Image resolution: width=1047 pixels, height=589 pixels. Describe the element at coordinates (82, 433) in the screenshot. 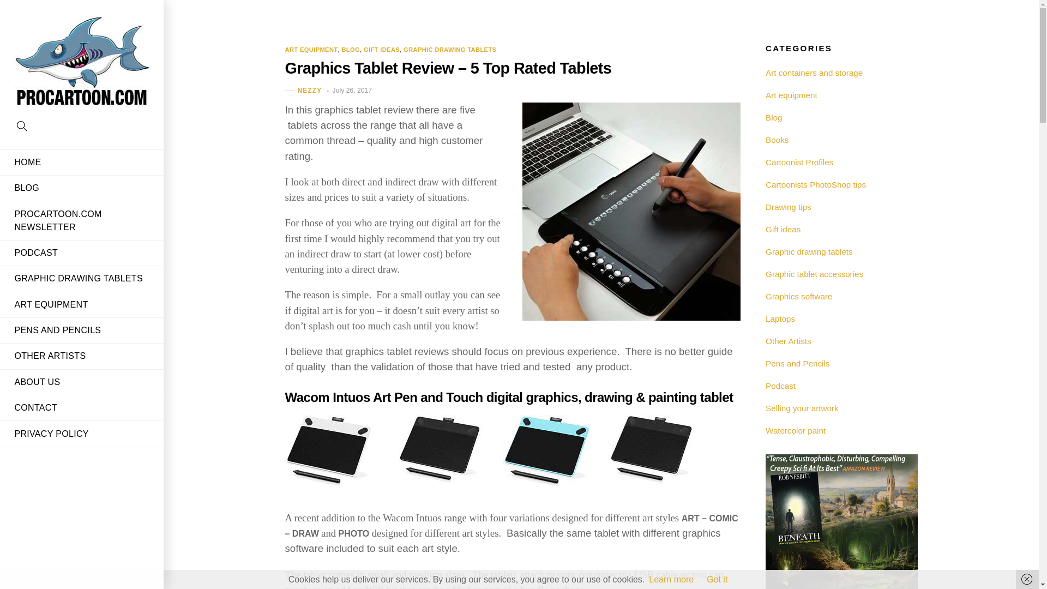

I see `PRIVACY POLICY` at that location.